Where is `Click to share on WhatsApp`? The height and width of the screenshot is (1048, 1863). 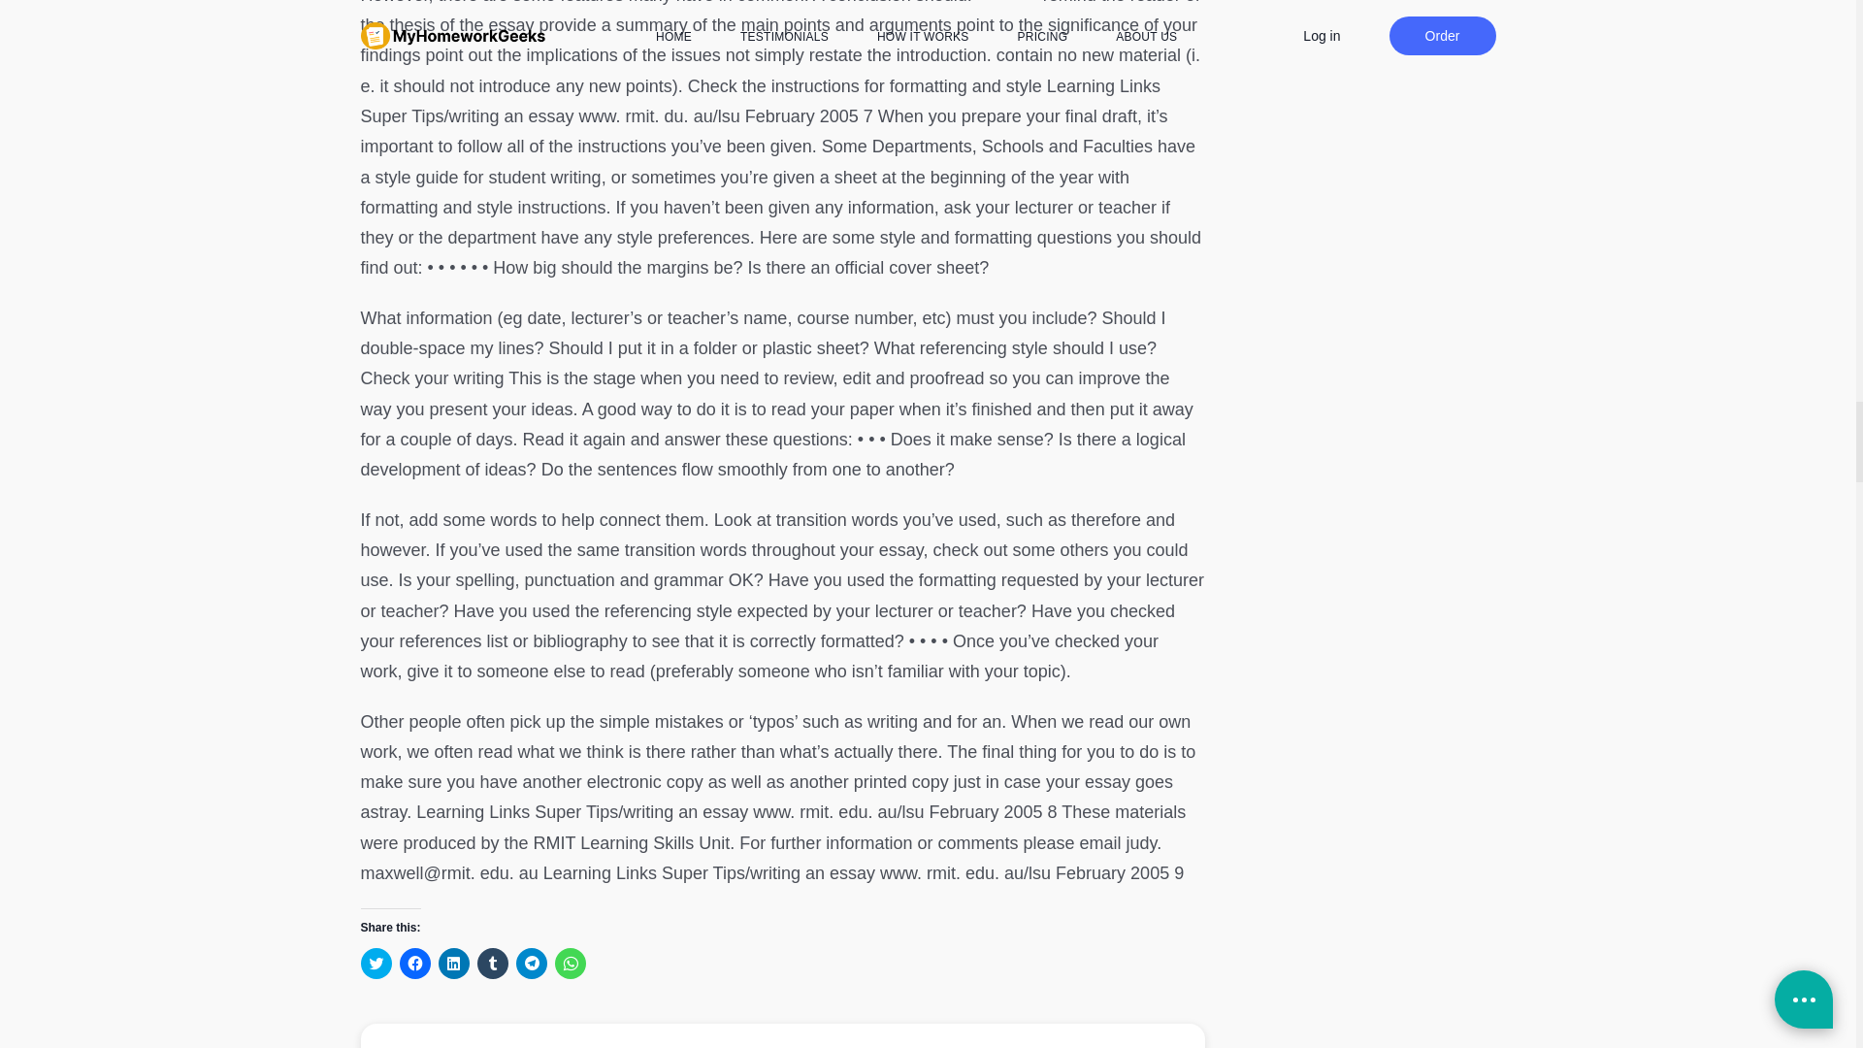
Click to share on WhatsApp is located at coordinates (571, 963).